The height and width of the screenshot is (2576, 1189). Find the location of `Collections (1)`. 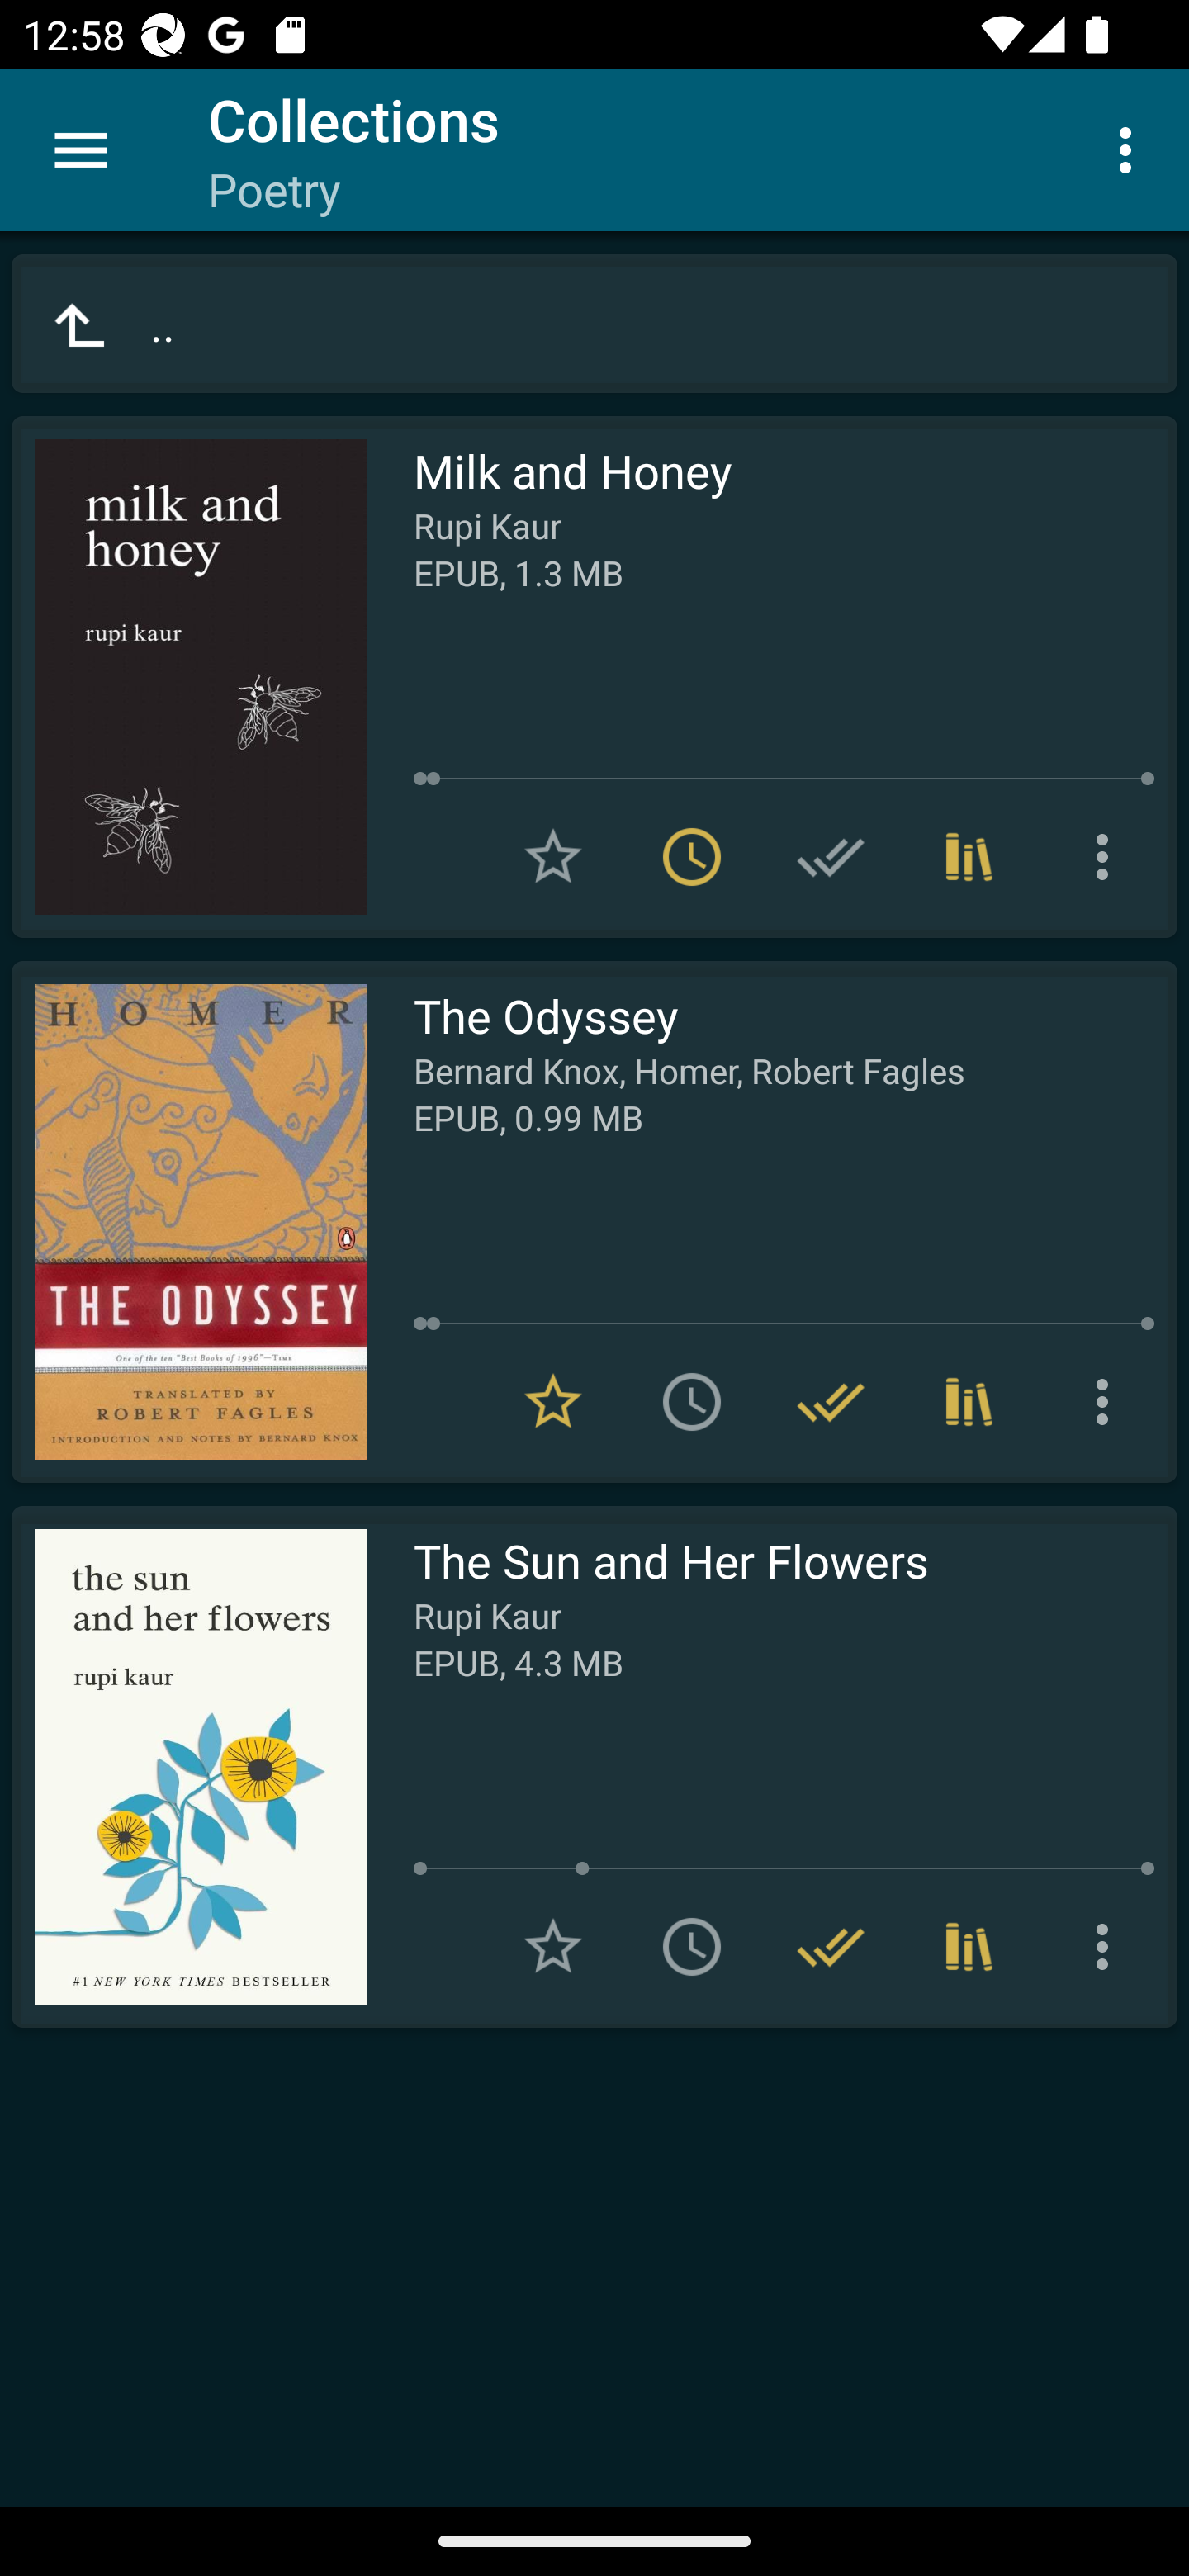

Collections (1) is located at coordinates (969, 1947).